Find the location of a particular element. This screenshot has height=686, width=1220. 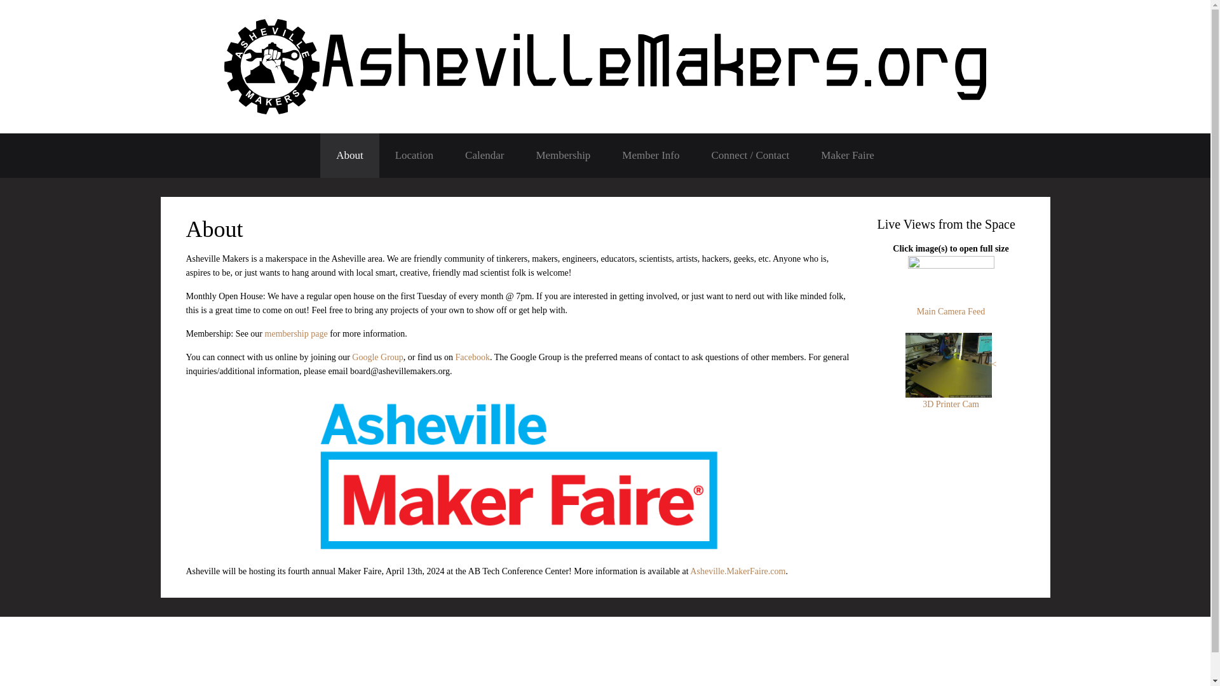

Google Group is located at coordinates (377, 357).